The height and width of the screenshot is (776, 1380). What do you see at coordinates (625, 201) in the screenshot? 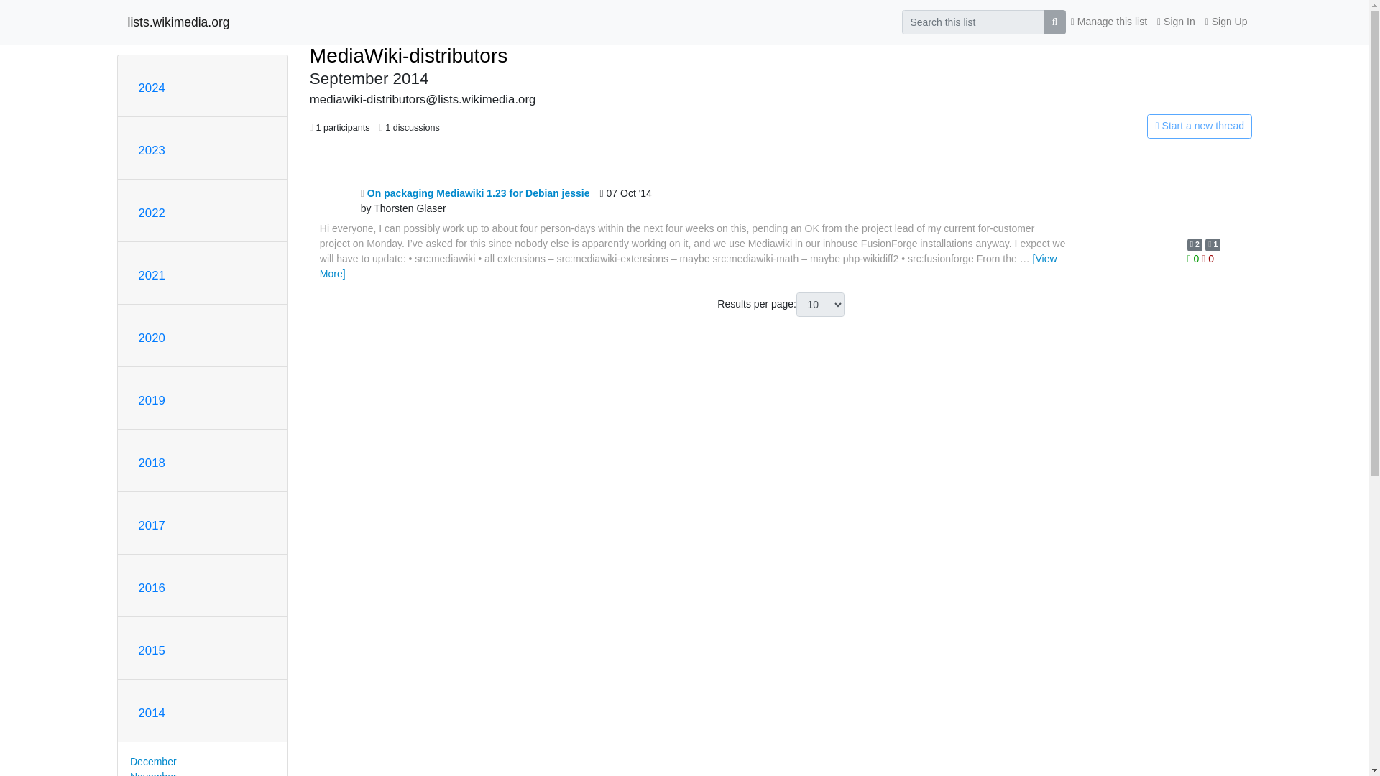
I see `Tuesday, 7 October 2014 03:33:43` at bounding box center [625, 201].